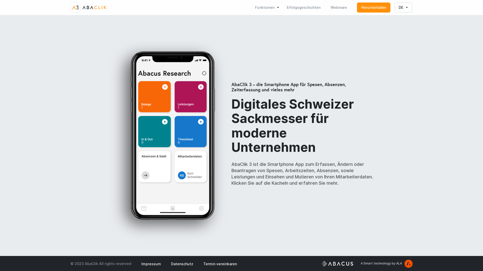  Describe the element at coordinates (267, 8) in the screenshot. I see `Funktionen` at that location.